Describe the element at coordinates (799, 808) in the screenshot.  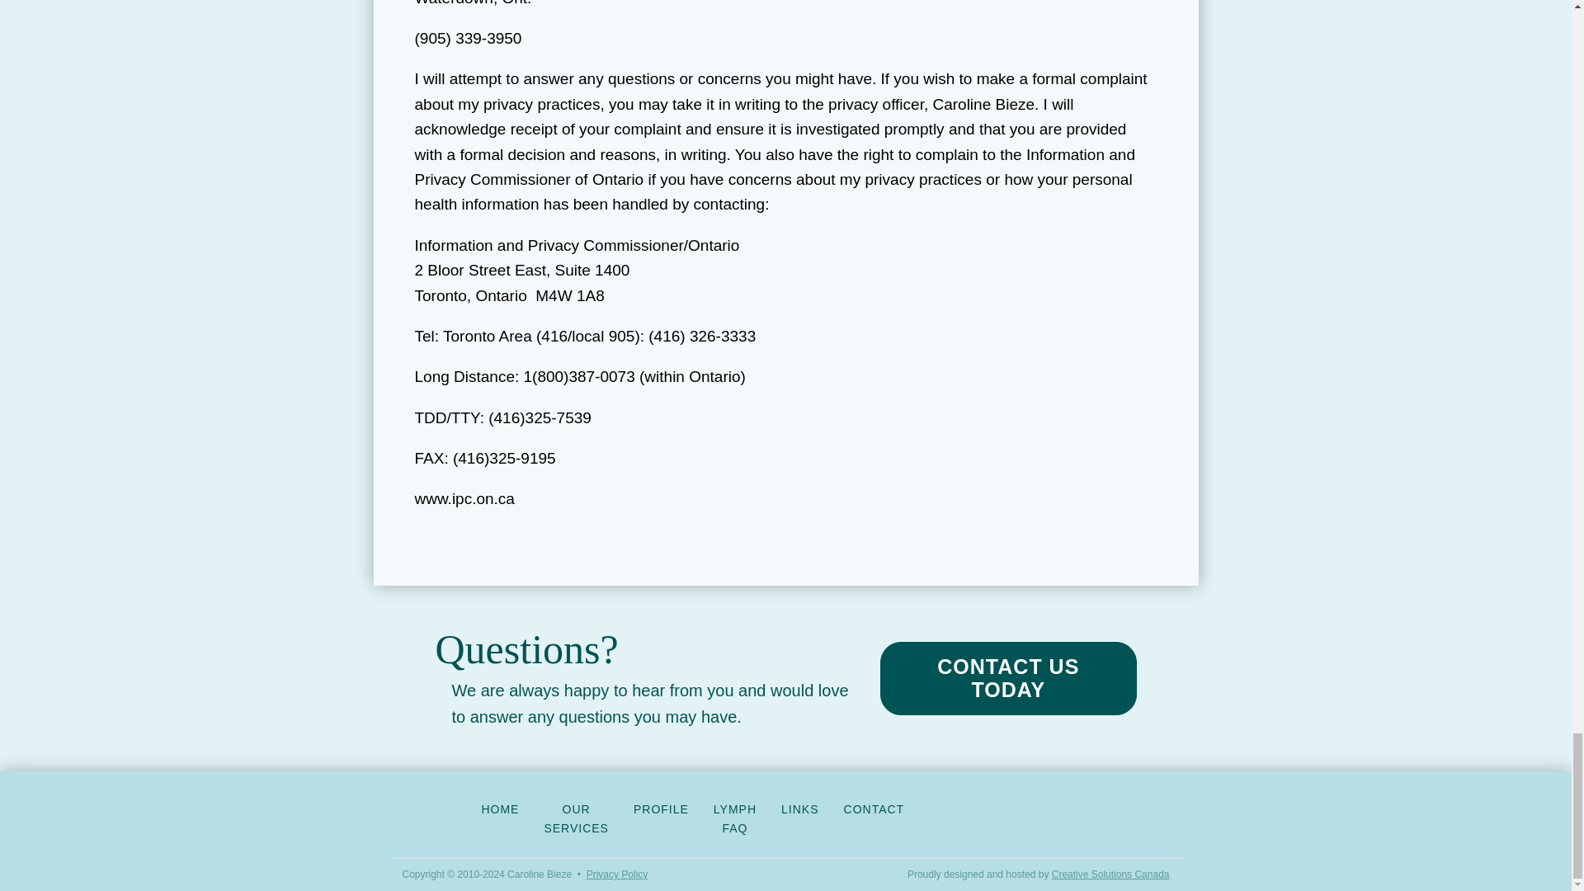
I see `LINKS` at that location.